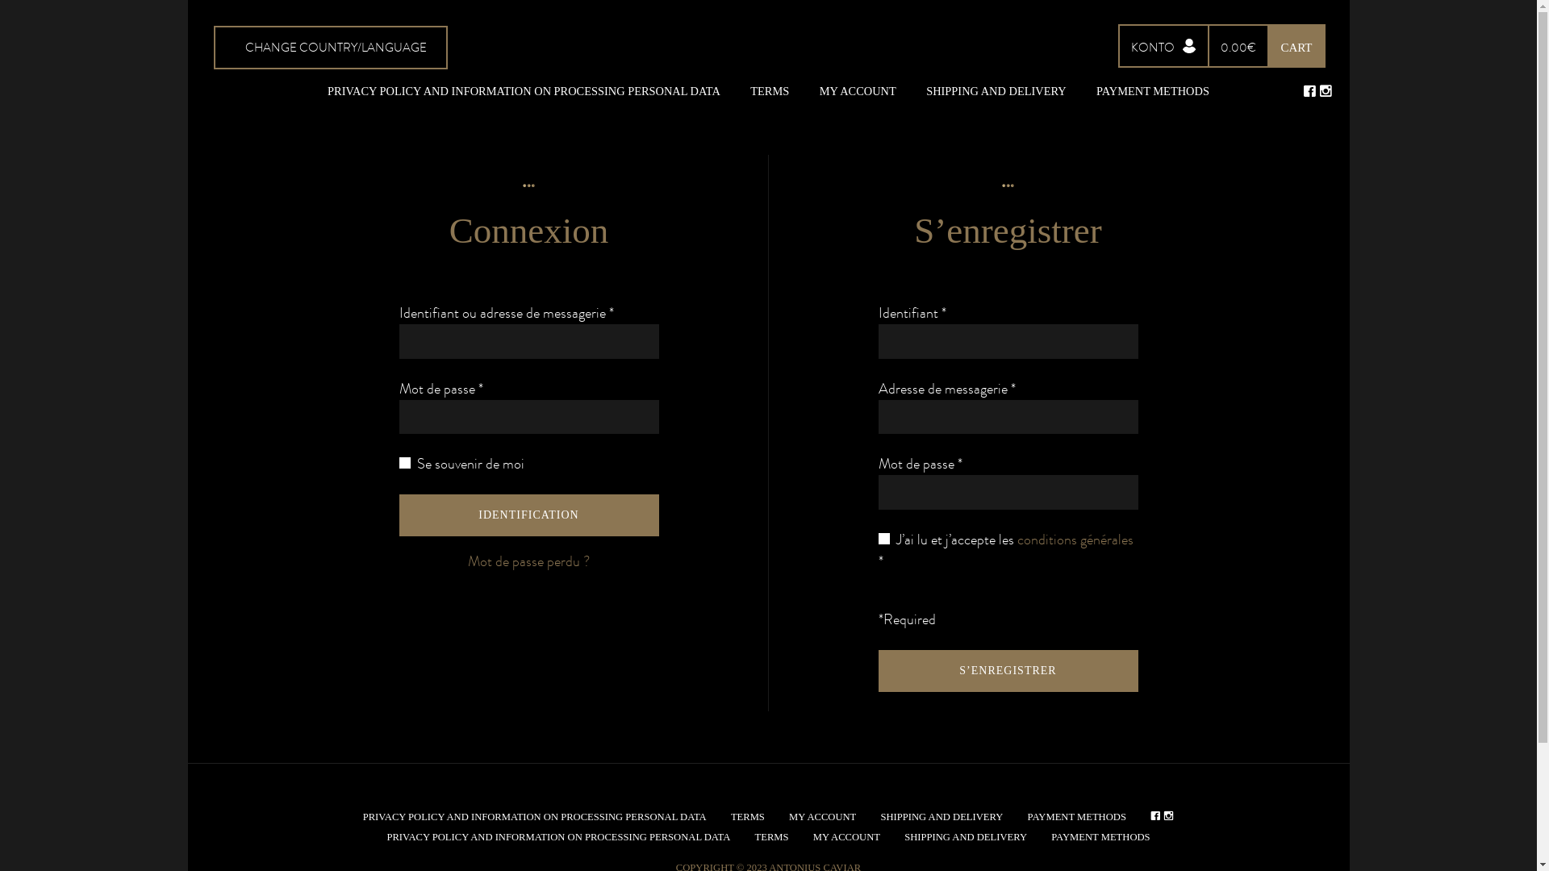 This screenshot has width=1549, height=871. I want to click on MY ACCOUNT, so click(823, 817).